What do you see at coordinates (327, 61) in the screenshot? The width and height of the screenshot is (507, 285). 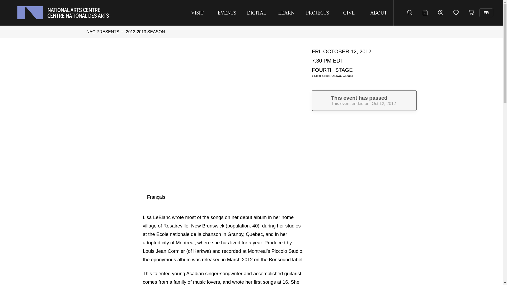 I see `7:30 pm` at bounding box center [327, 61].